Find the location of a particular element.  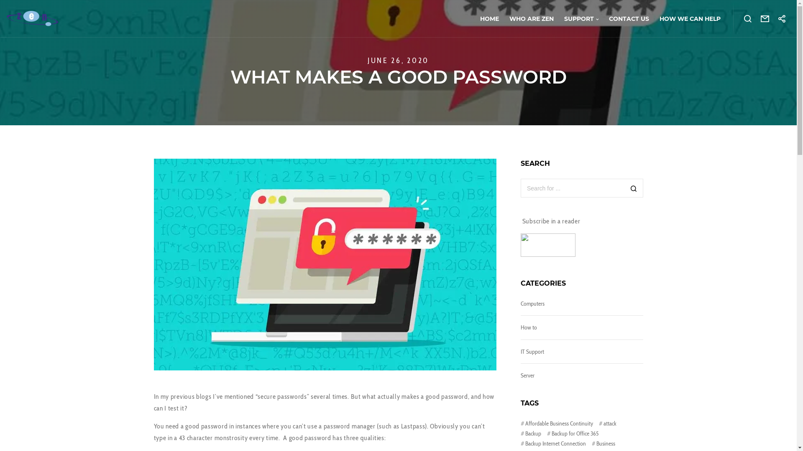

Backup for Office 365 is located at coordinates (573, 433).